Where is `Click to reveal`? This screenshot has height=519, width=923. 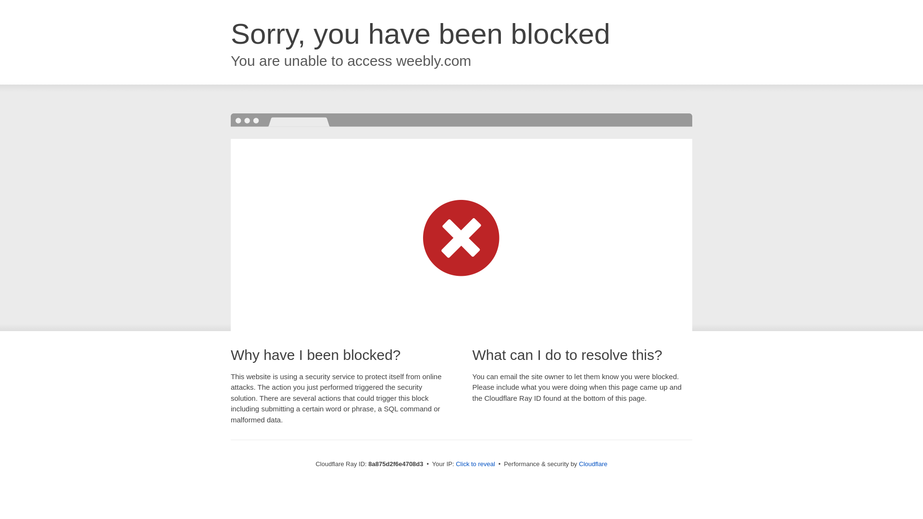 Click to reveal is located at coordinates (475, 464).